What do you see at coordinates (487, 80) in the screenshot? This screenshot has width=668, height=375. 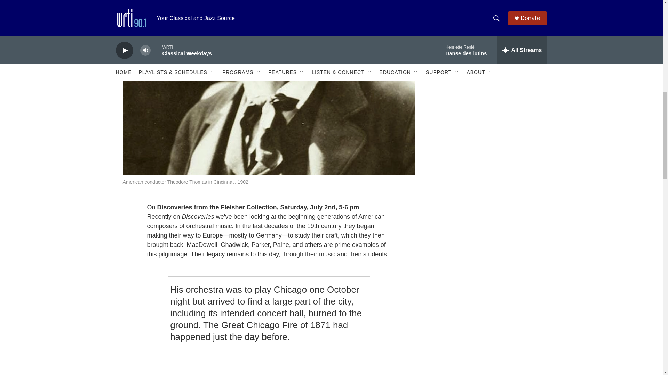 I see `3rd party ad content` at bounding box center [487, 80].